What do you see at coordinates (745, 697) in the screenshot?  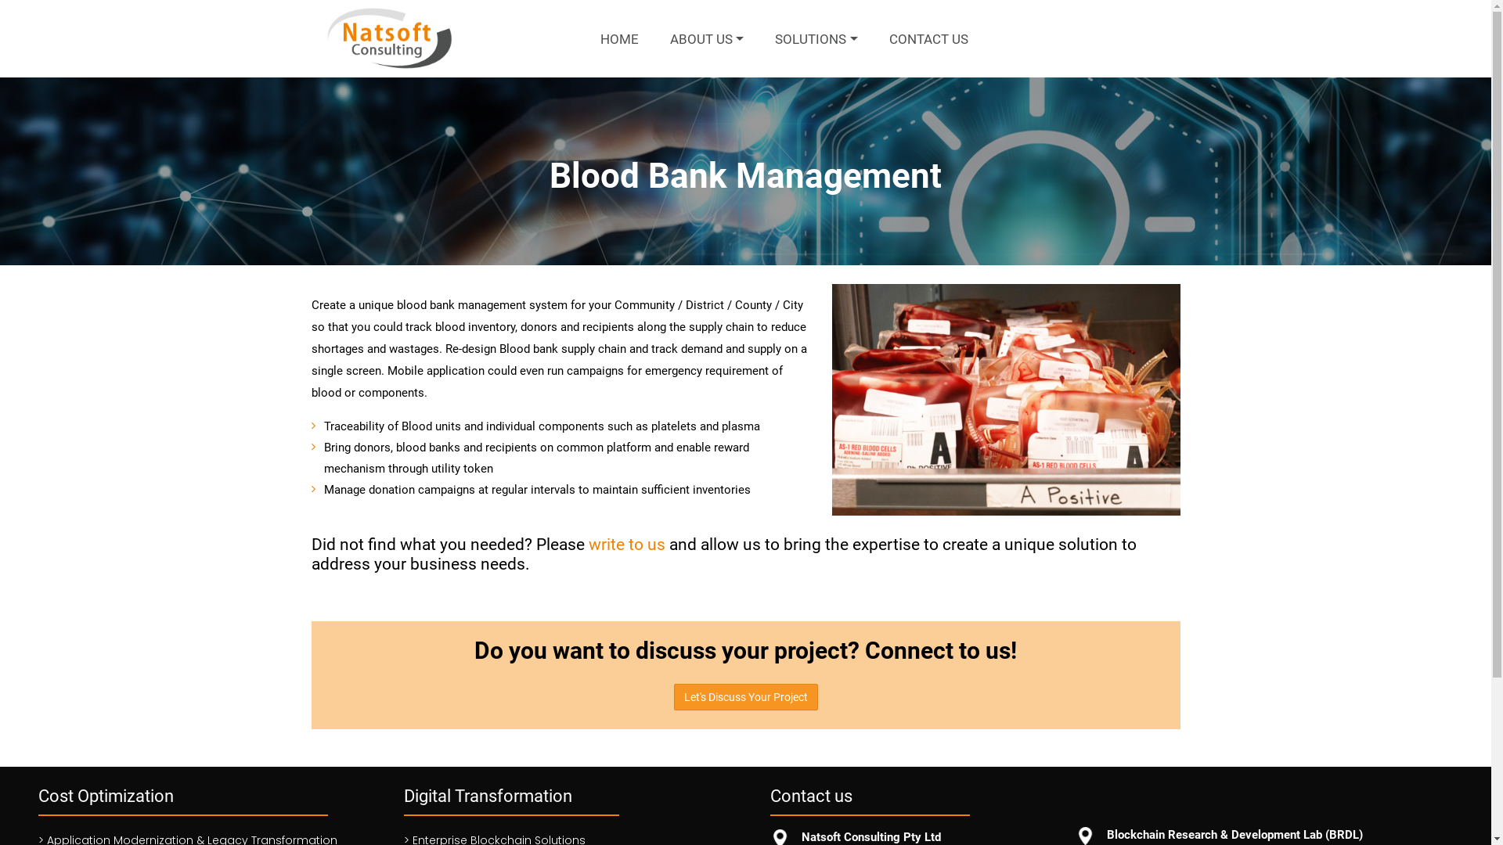 I see `Let's Discuss Your Project` at bounding box center [745, 697].